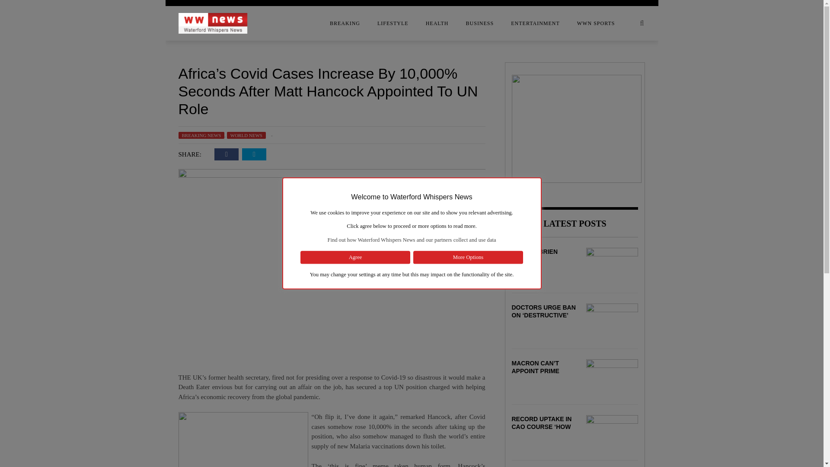  I want to click on PRIVACY, so click(109, 135).